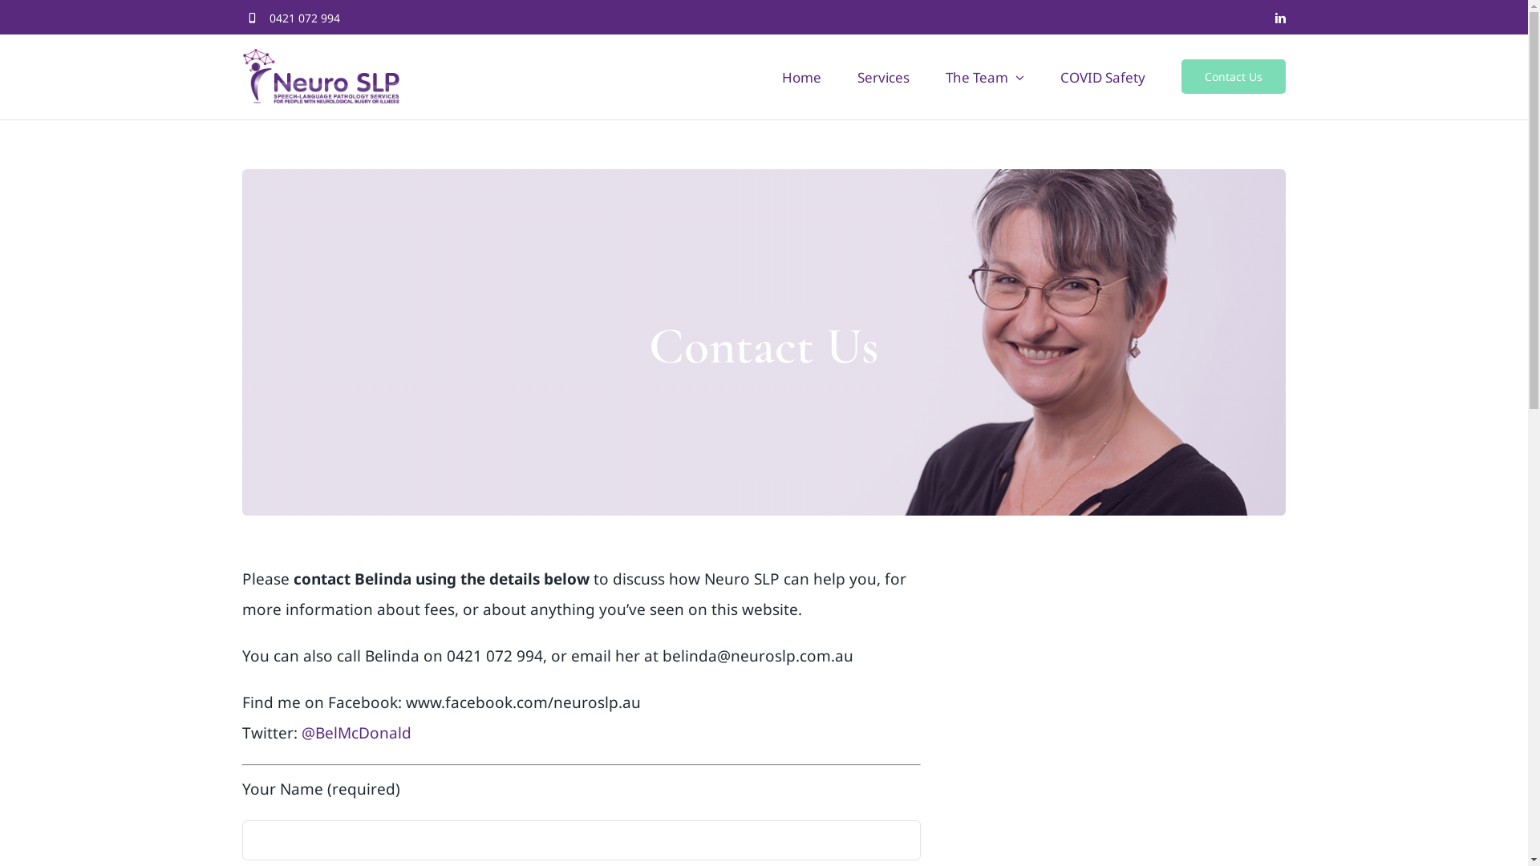 This screenshot has height=866, width=1540. What do you see at coordinates (1233, 77) in the screenshot?
I see `Contact Us` at bounding box center [1233, 77].